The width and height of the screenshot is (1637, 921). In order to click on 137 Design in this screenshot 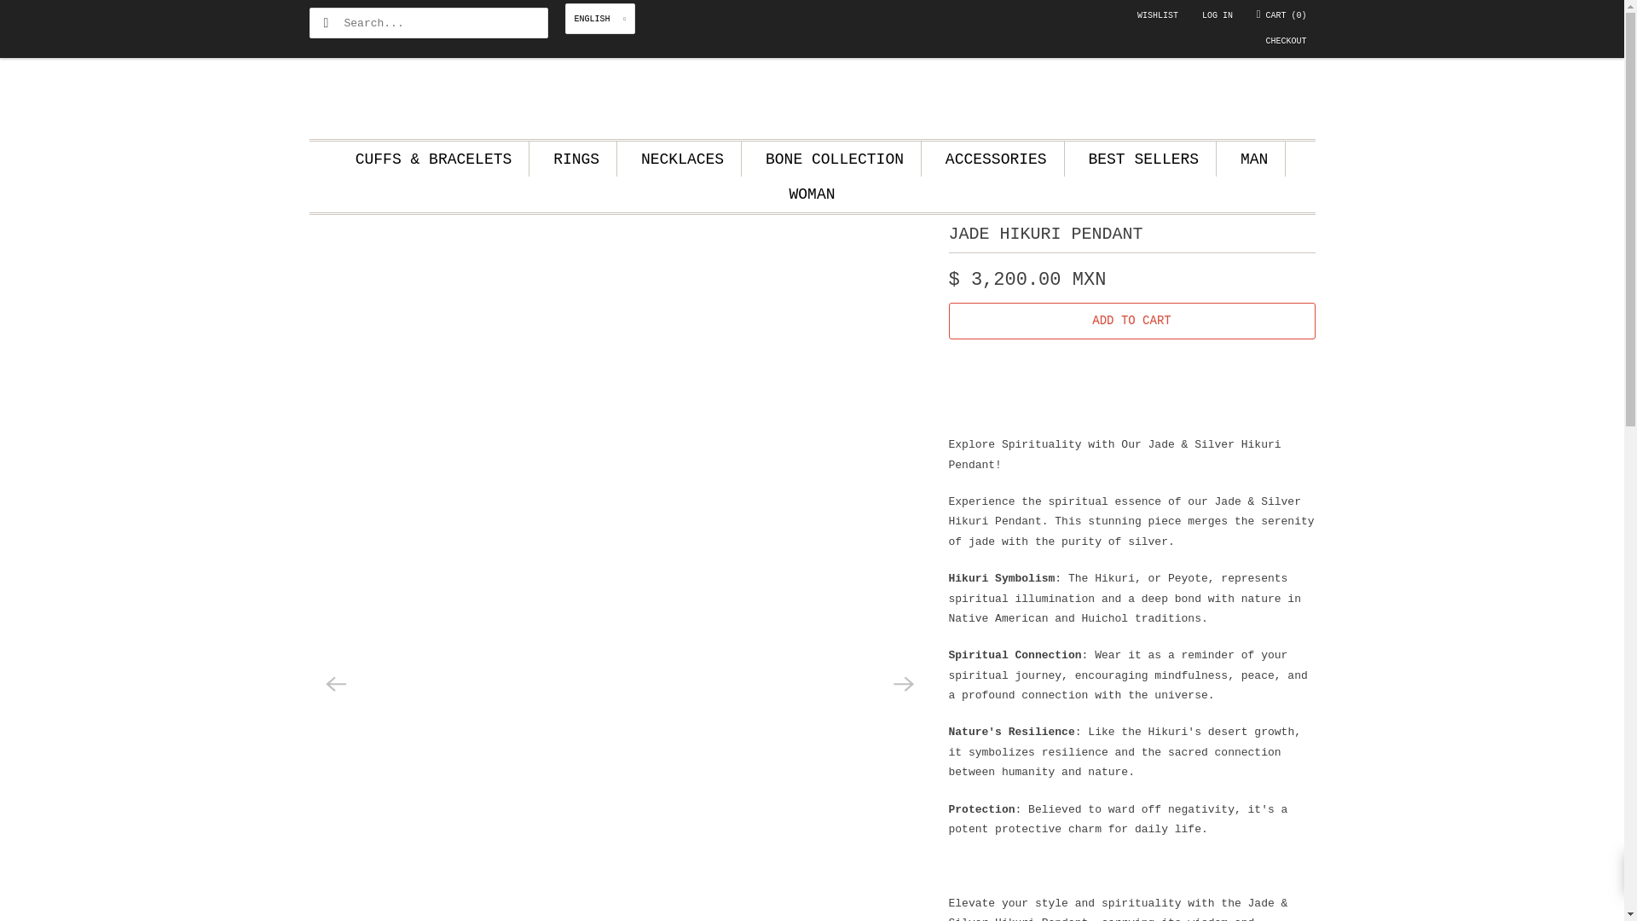, I will do `click(812, 102)`.